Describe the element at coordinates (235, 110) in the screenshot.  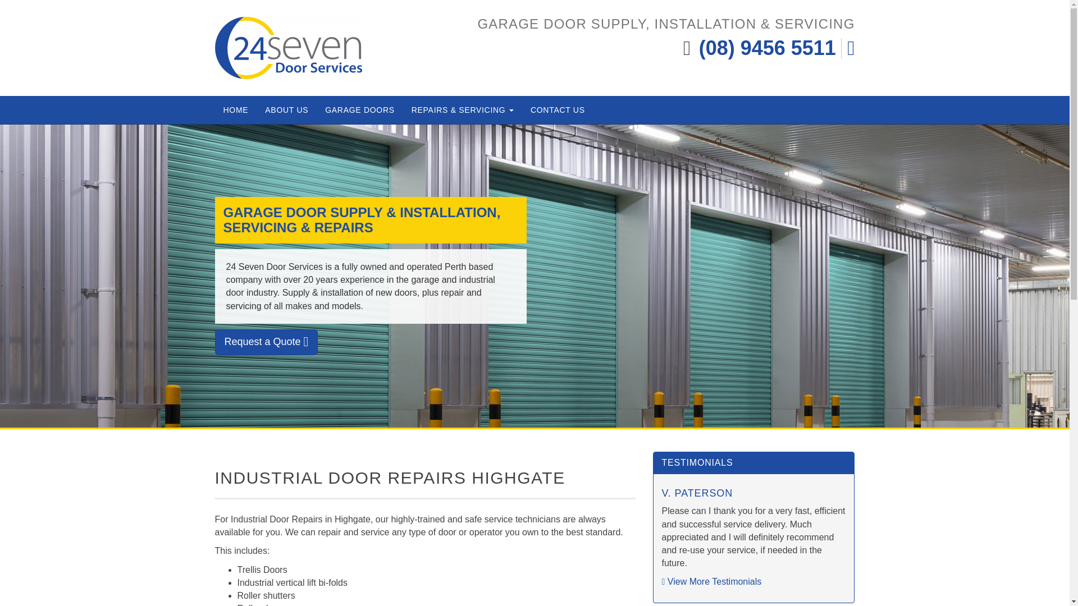
I see `Home` at that location.